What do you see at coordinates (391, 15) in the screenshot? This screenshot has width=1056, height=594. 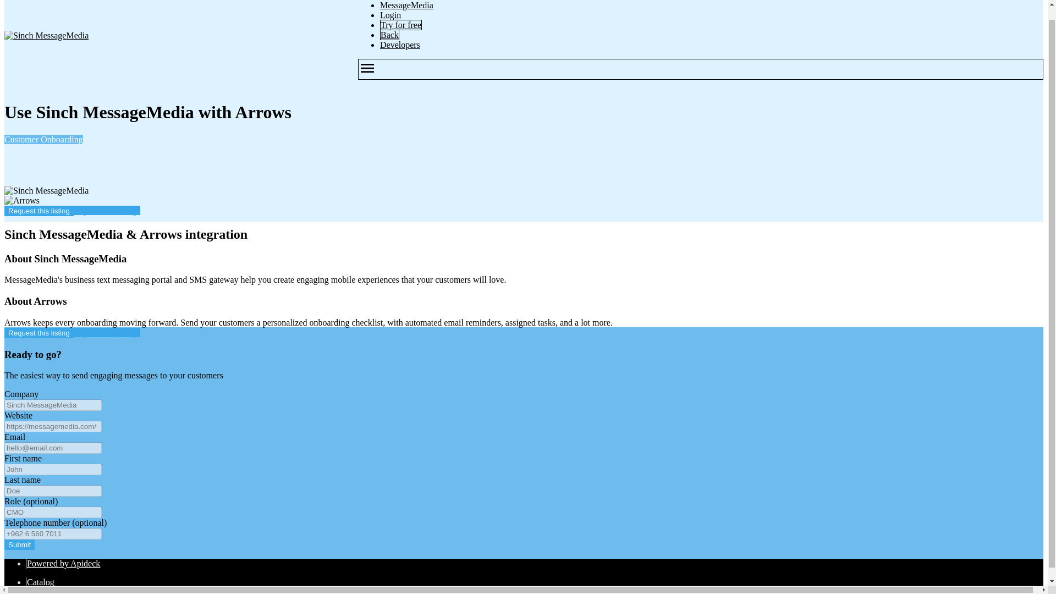 I see `Login` at bounding box center [391, 15].